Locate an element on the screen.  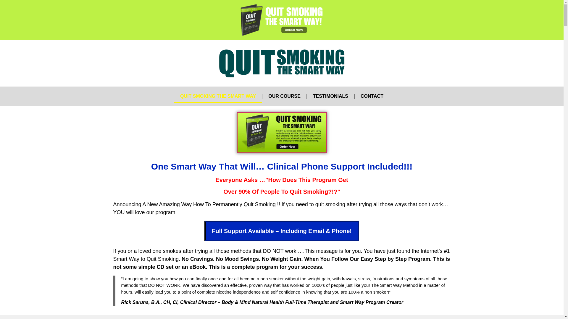
CONTACT is located at coordinates (372, 96).